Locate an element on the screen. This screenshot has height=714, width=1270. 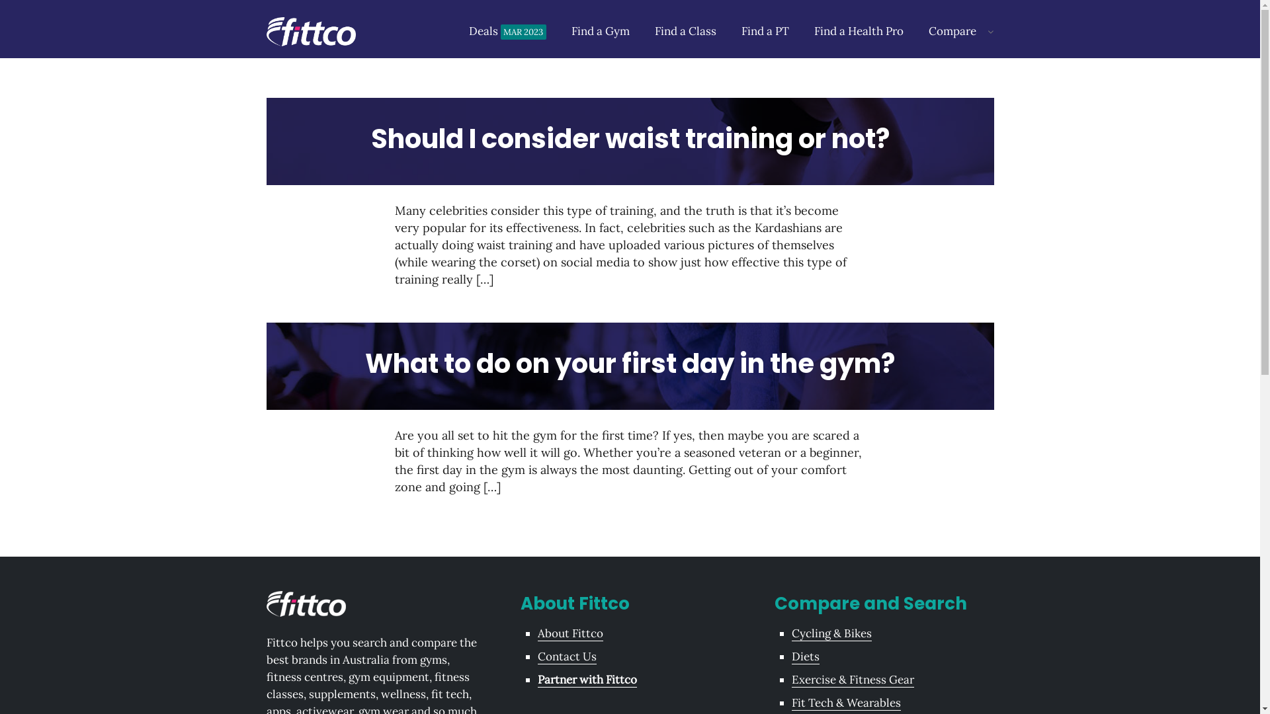
Compare is located at coordinates (952, 32).